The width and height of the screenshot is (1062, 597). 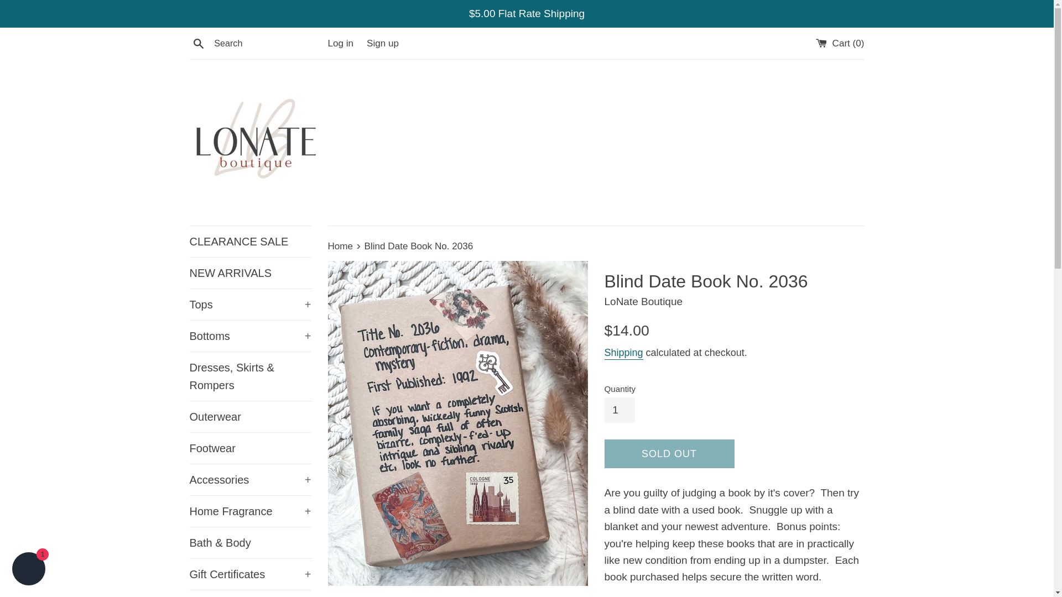 I want to click on Outerwear, so click(x=250, y=416).